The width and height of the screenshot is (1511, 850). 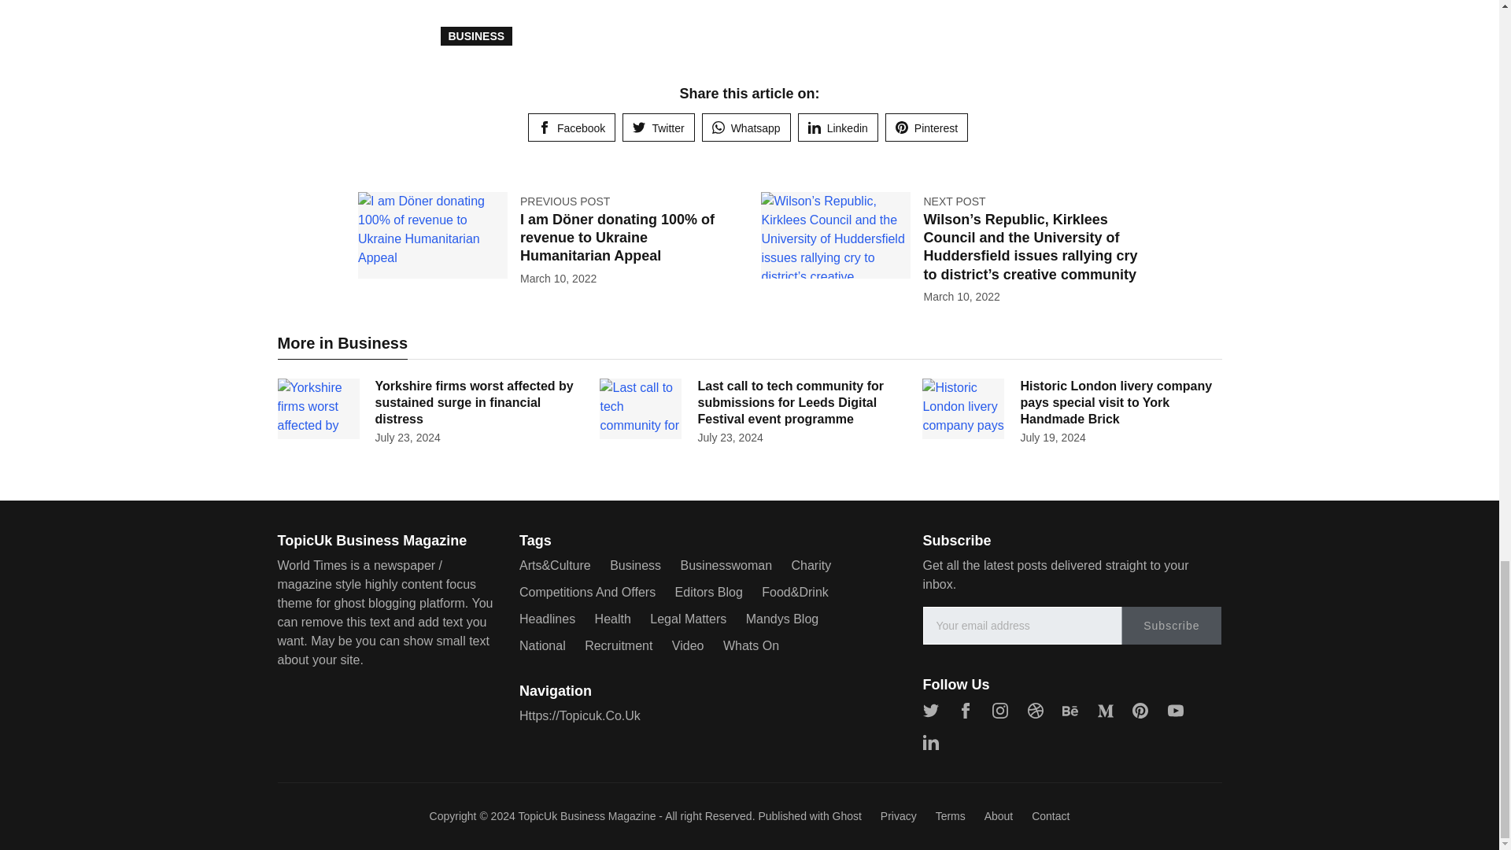 I want to click on 23 July, 2024, so click(x=407, y=436).